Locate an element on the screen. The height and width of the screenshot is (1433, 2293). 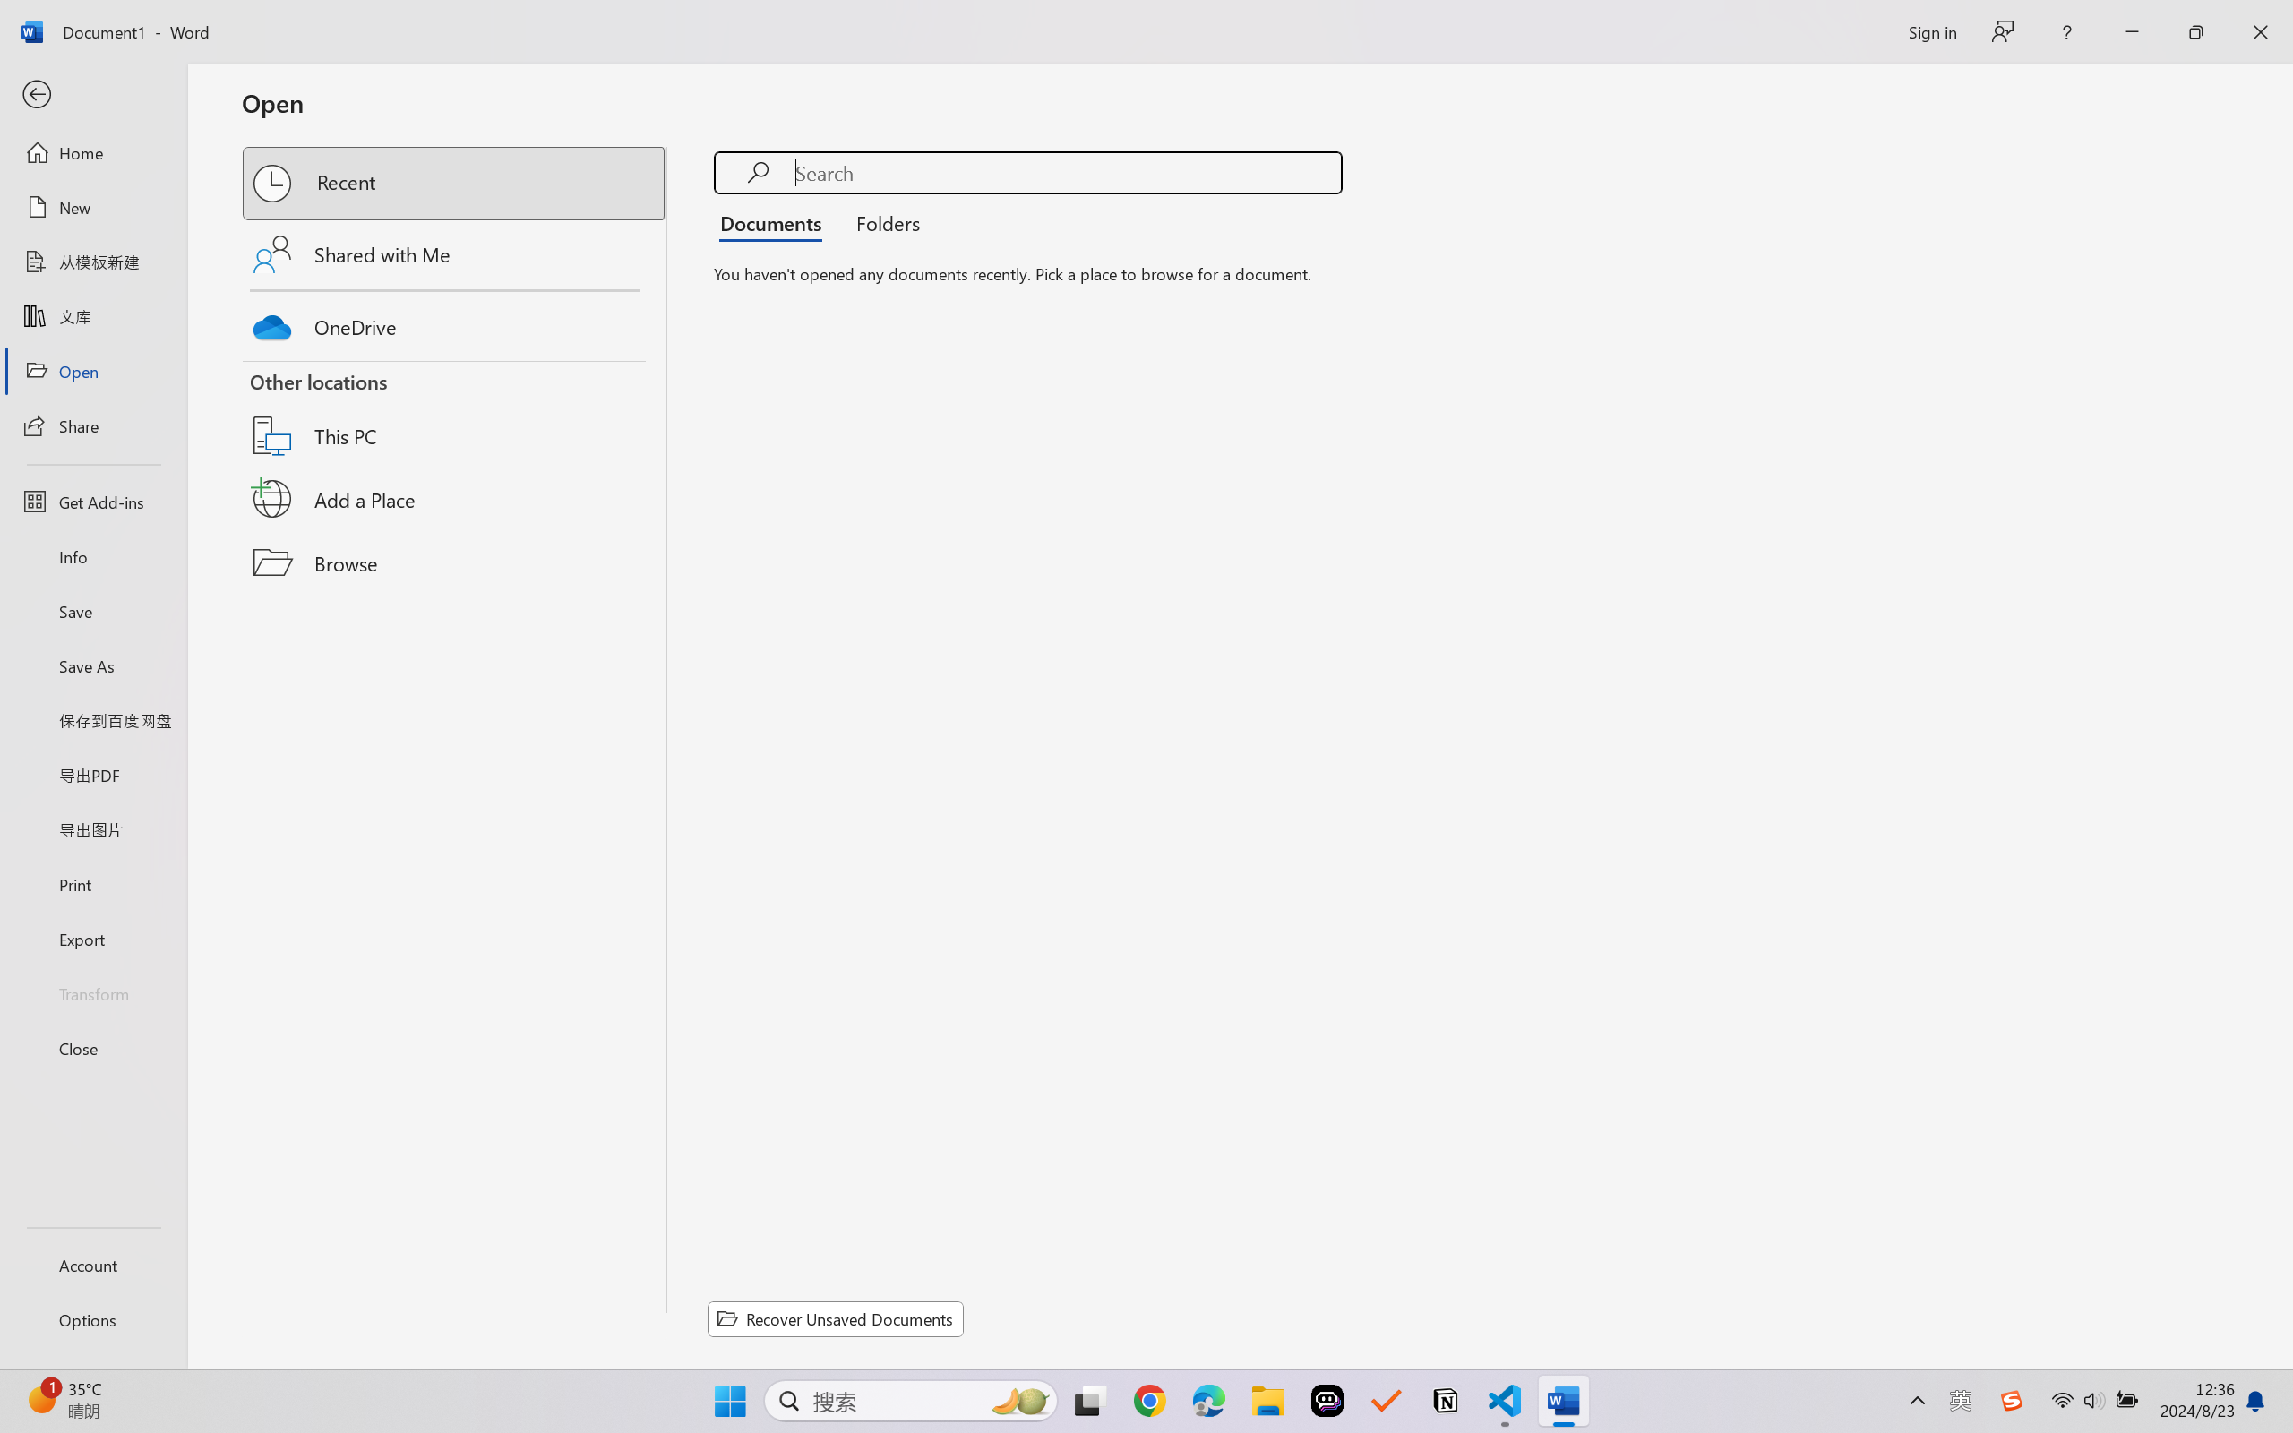
Folders is located at coordinates (882, 222).